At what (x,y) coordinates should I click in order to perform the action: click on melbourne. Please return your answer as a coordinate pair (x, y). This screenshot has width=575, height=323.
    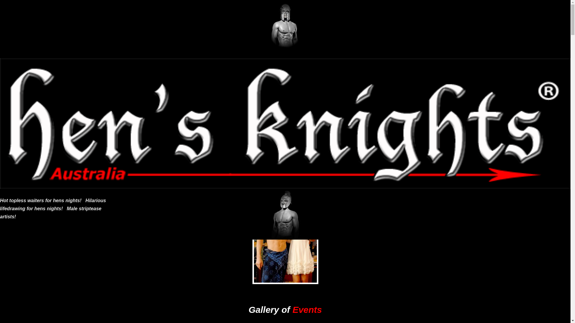
    Looking at the image, I should click on (129, 82).